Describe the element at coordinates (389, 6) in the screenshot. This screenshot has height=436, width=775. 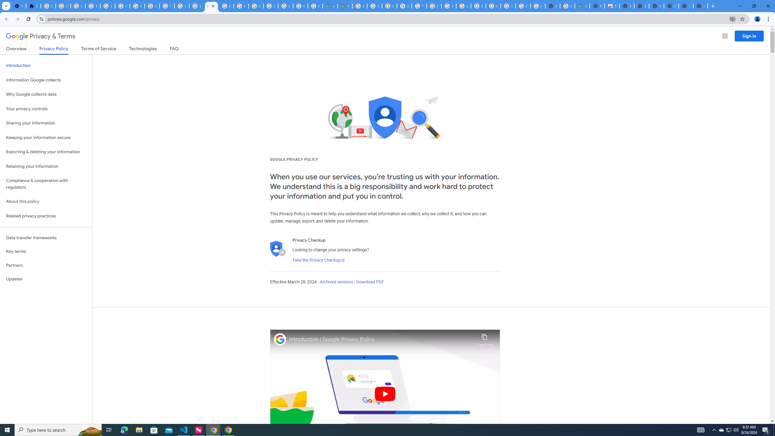
I see `Privacy Help Center - Policies Help` at that location.